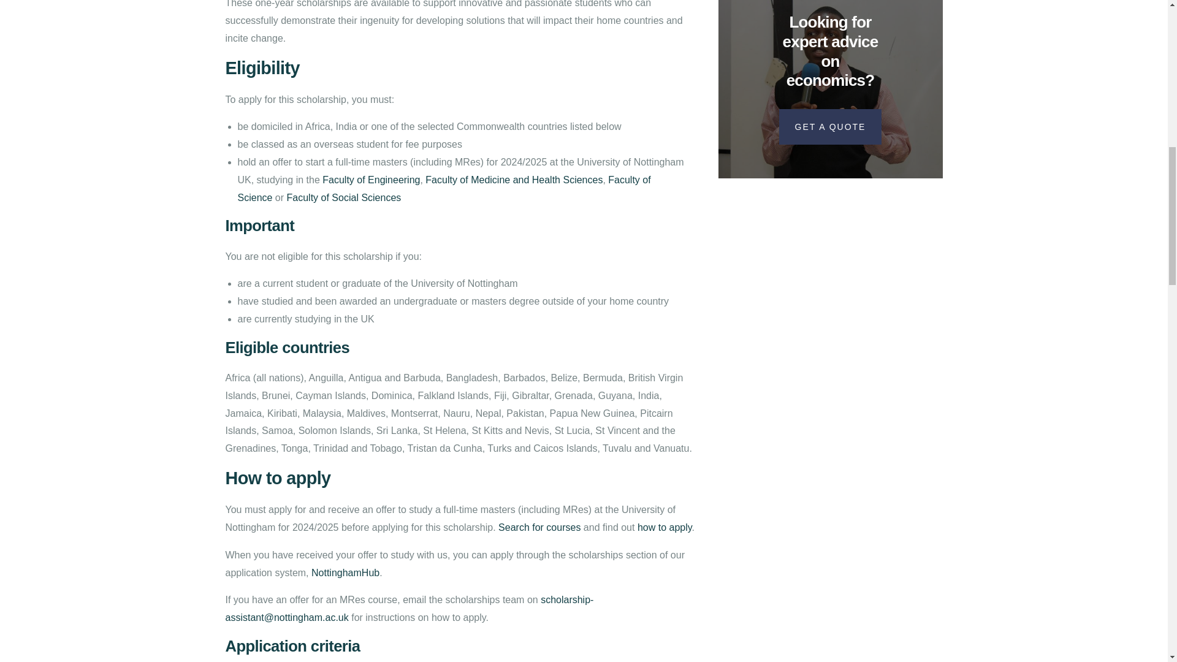 The image size is (1177, 662). I want to click on Faculty of Medicine and Health Sciences, so click(514, 180).